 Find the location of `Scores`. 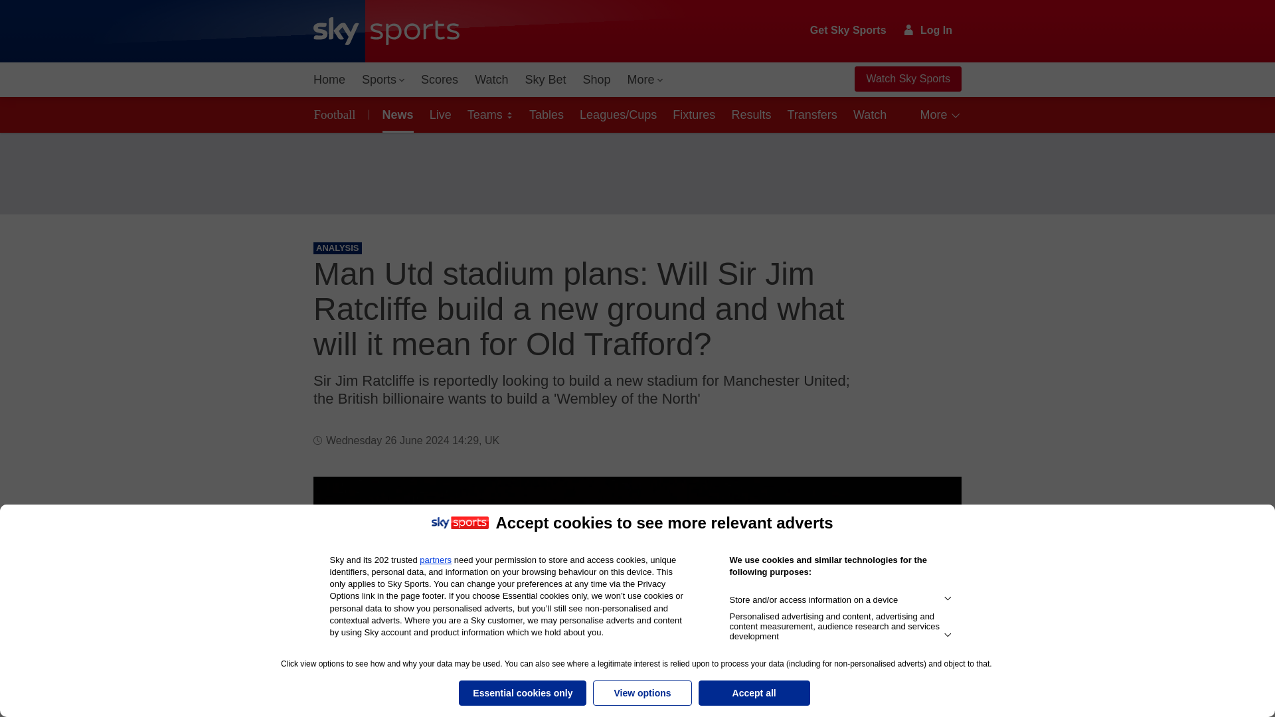

Scores is located at coordinates (440, 80).